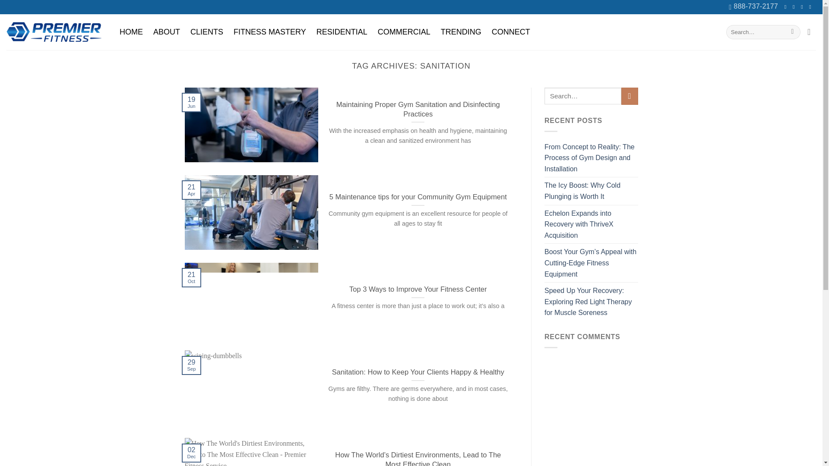 Image resolution: width=829 pixels, height=466 pixels. Describe the element at coordinates (131, 32) in the screenshot. I see `HOME` at that location.